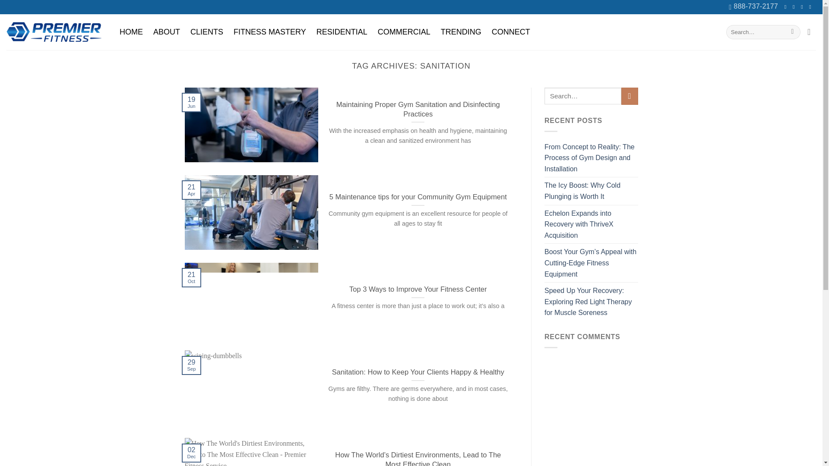 Image resolution: width=829 pixels, height=466 pixels. Describe the element at coordinates (131, 32) in the screenshot. I see `HOME` at that location.